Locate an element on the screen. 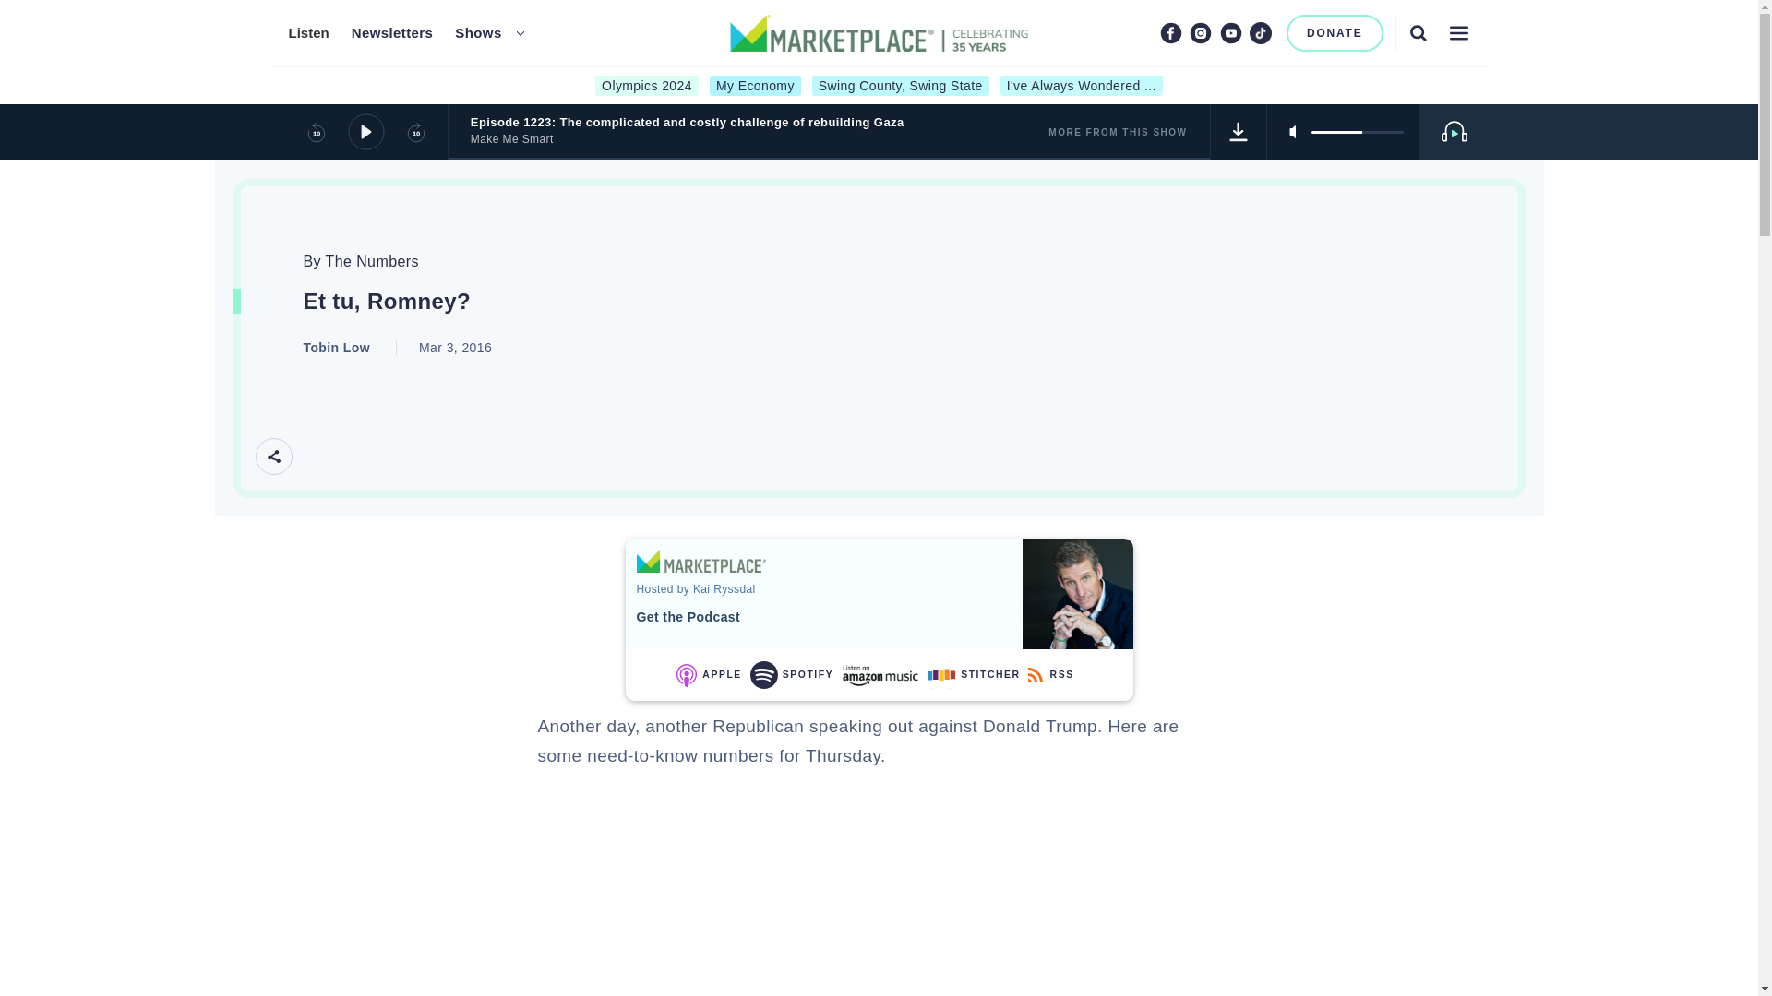 Image resolution: width=1772 pixels, height=996 pixels. DONATE is located at coordinates (1335, 33).